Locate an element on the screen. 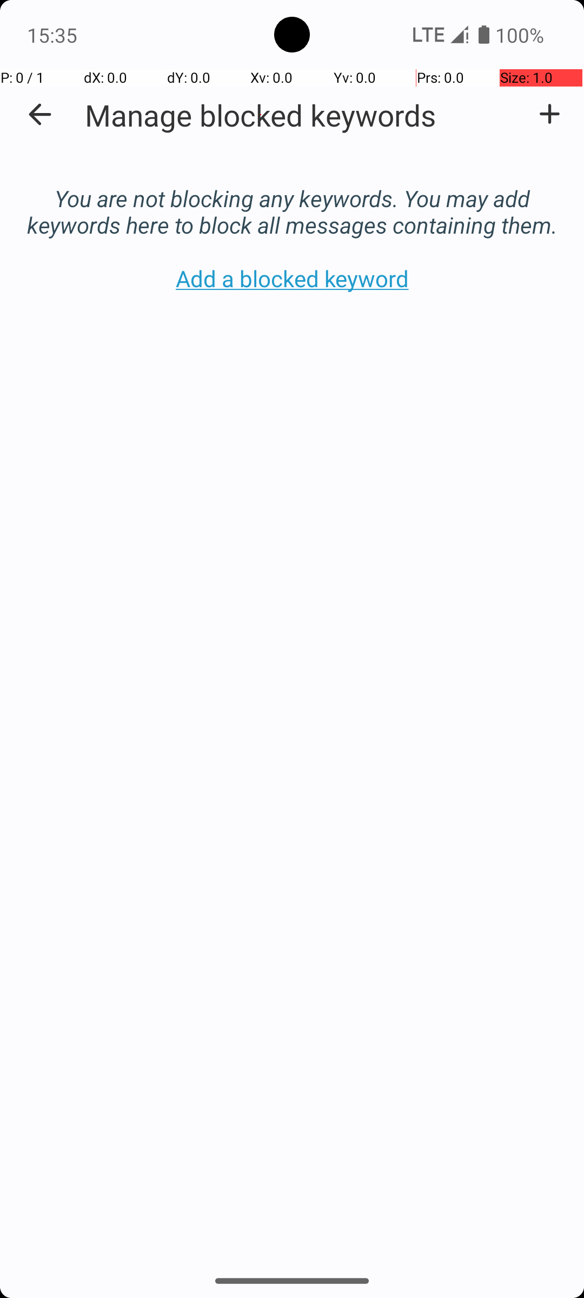  Add a blocked keyword is located at coordinates (549, 114).